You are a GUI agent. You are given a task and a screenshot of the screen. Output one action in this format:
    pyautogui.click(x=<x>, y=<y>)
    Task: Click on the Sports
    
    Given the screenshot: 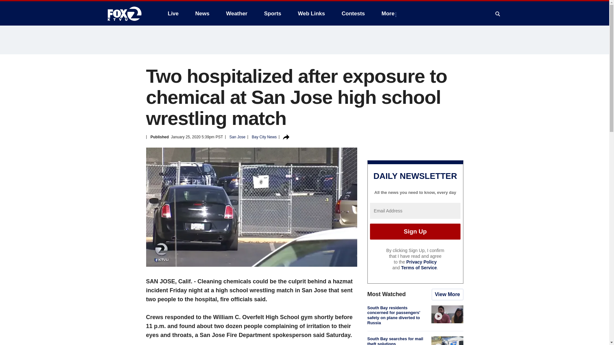 What is the action you would take?
    pyautogui.click(x=273, y=13)
    